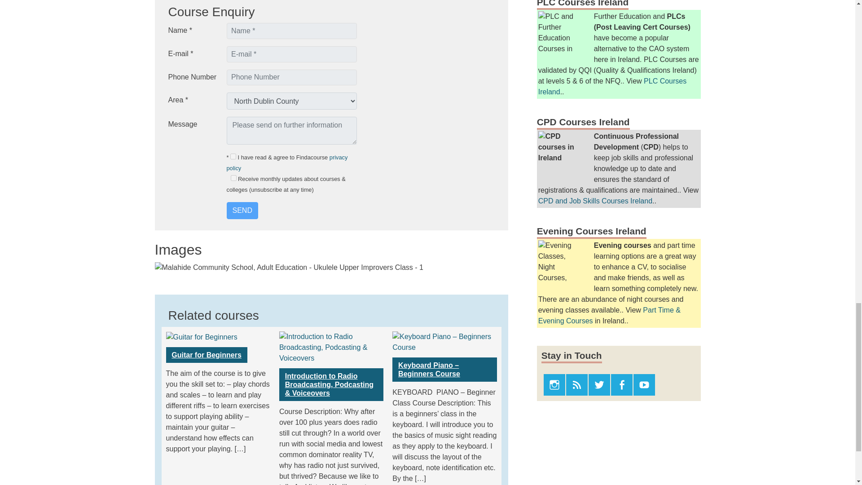  I want to click on on, so click(233, 178).